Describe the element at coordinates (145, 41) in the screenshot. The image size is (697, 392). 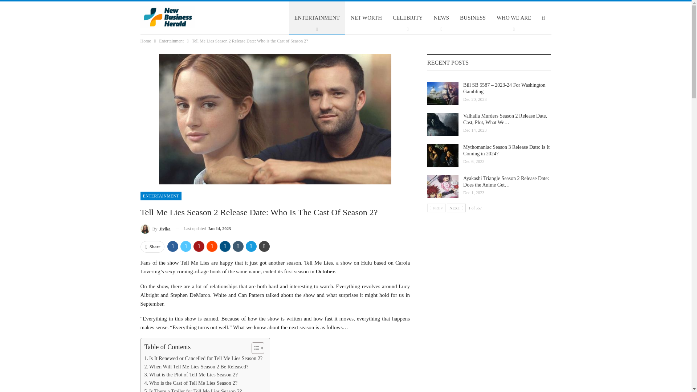
I see `Home` at that location.